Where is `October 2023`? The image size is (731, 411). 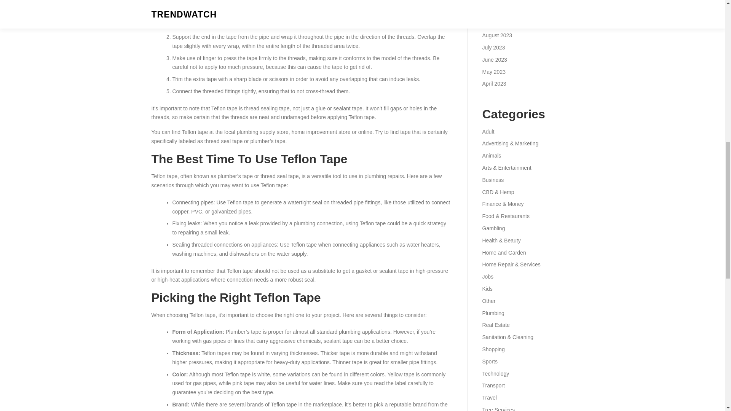
October 2023 is located at coordinates (498, 11).